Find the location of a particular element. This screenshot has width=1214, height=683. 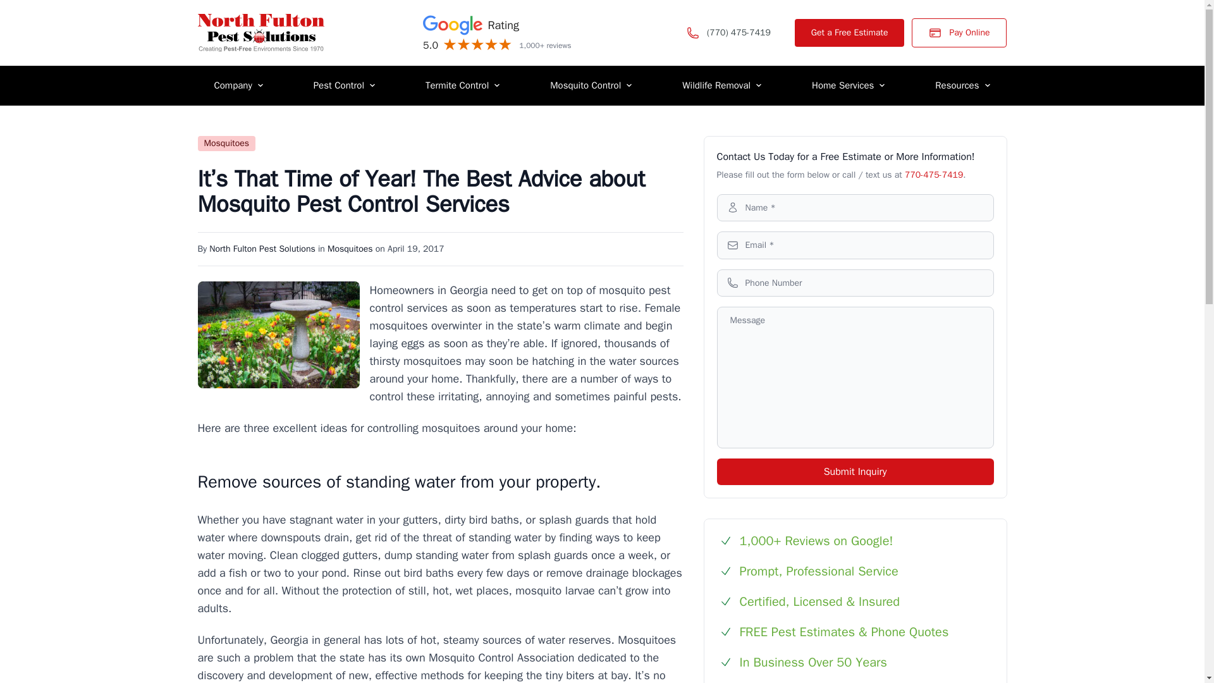

Pest Control is located at coordinates (345, 85).